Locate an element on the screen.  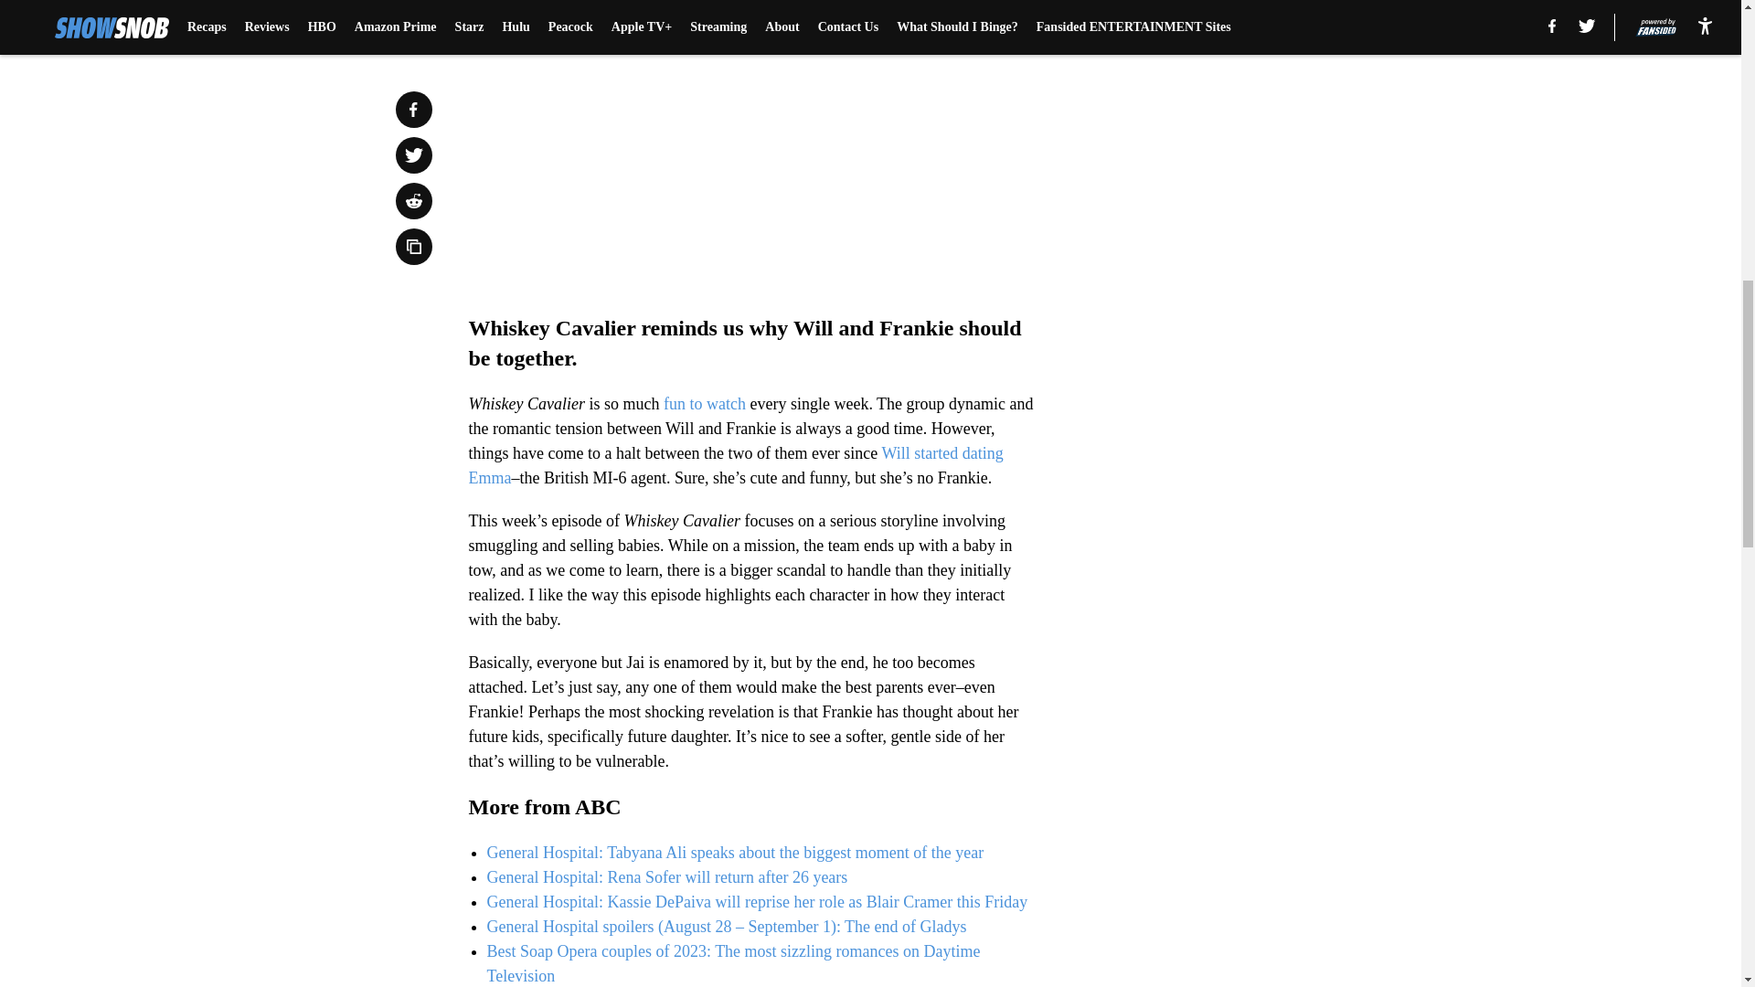
Will started dating Emma is located at coordinates (735, 466).